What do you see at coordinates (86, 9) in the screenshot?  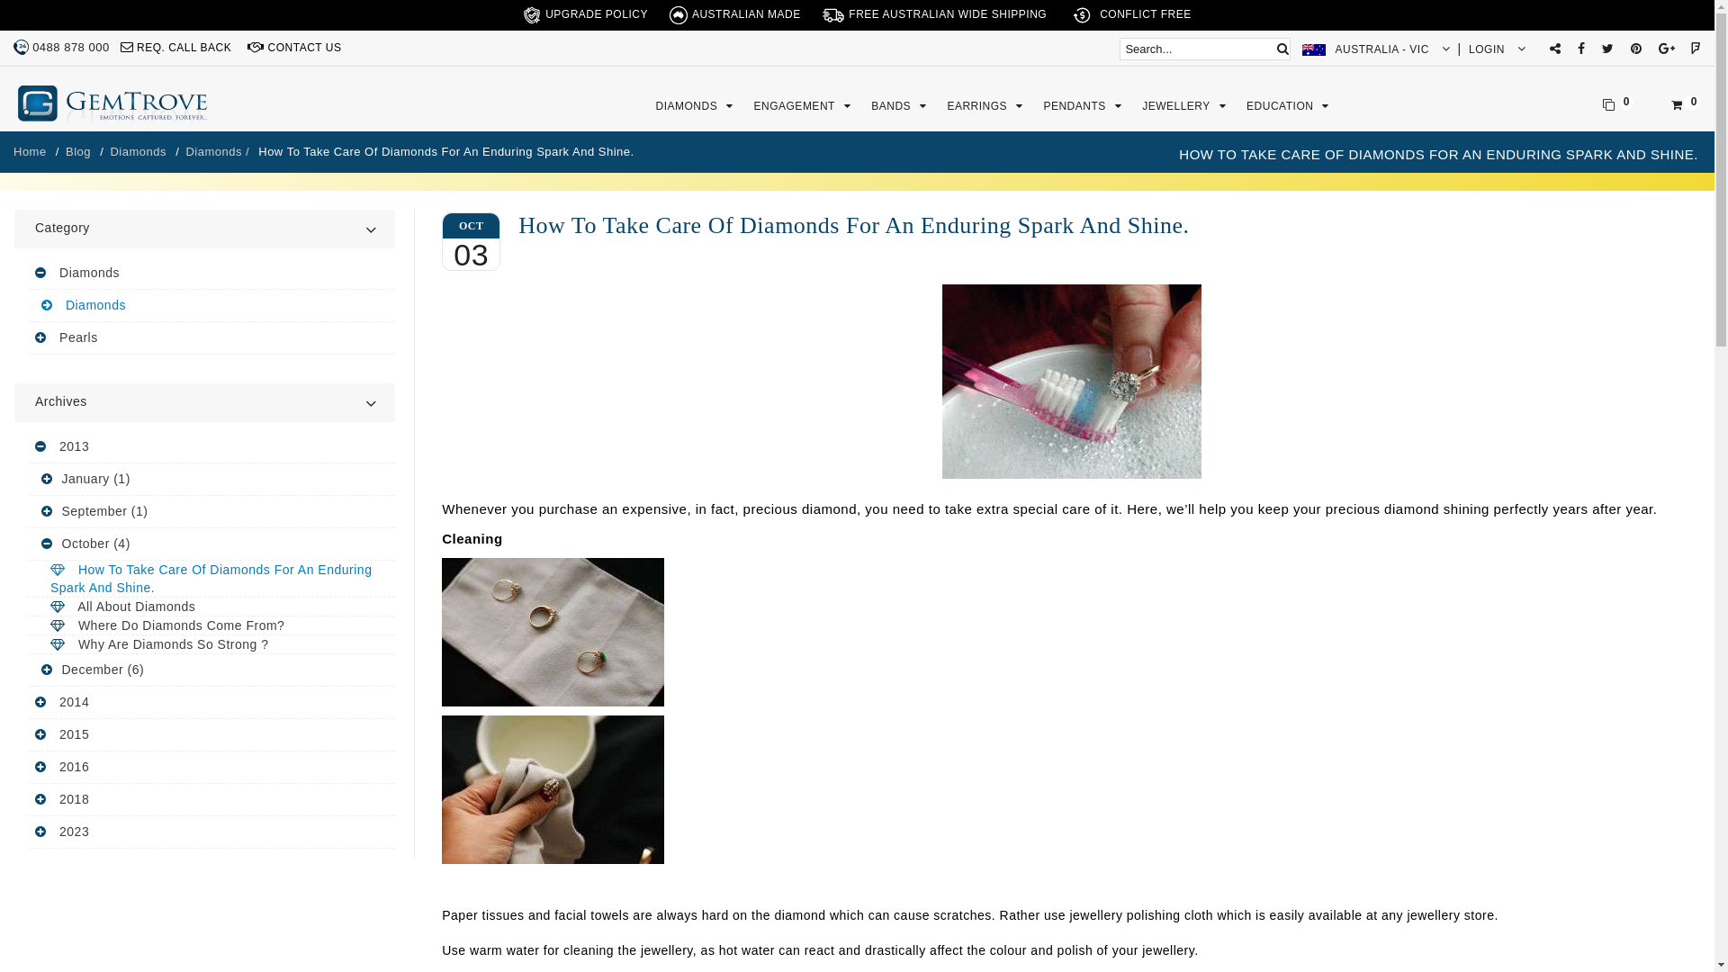 I see `0` at bounding box center [86, 9].